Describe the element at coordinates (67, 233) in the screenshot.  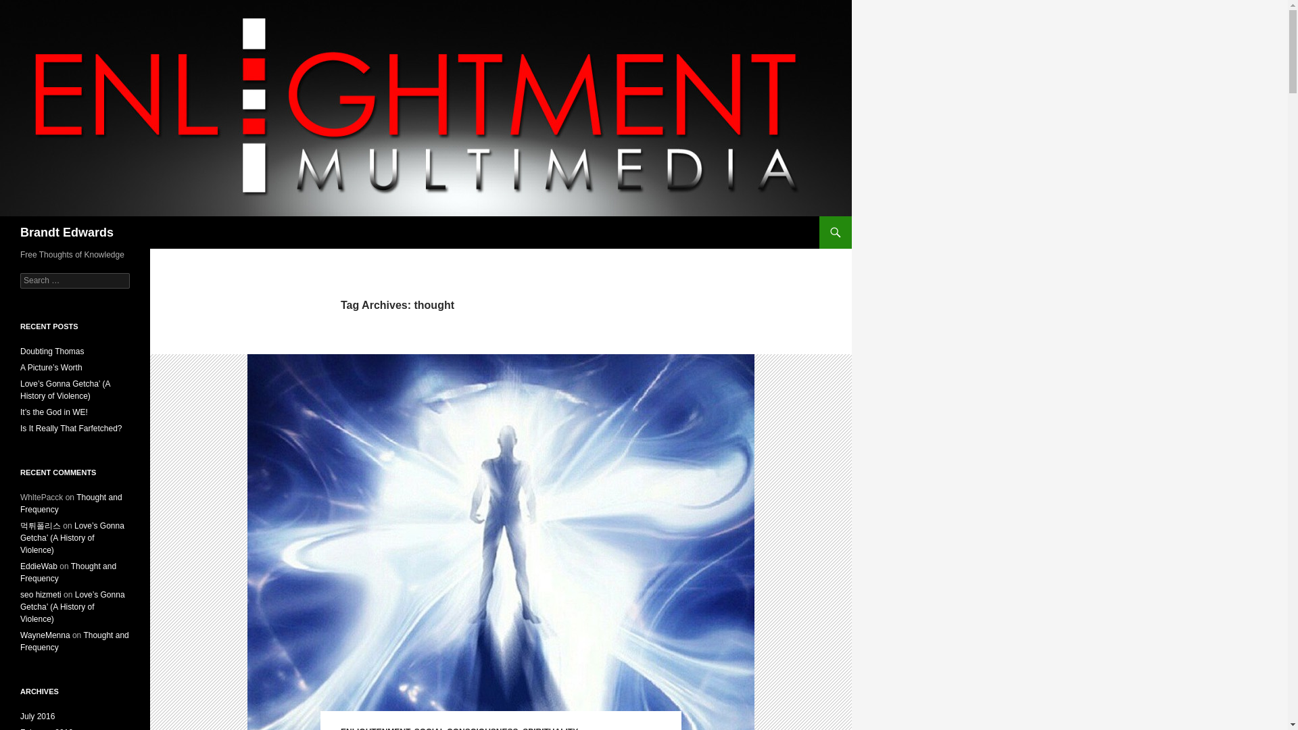
I see `Brandt Edwards` at that location.